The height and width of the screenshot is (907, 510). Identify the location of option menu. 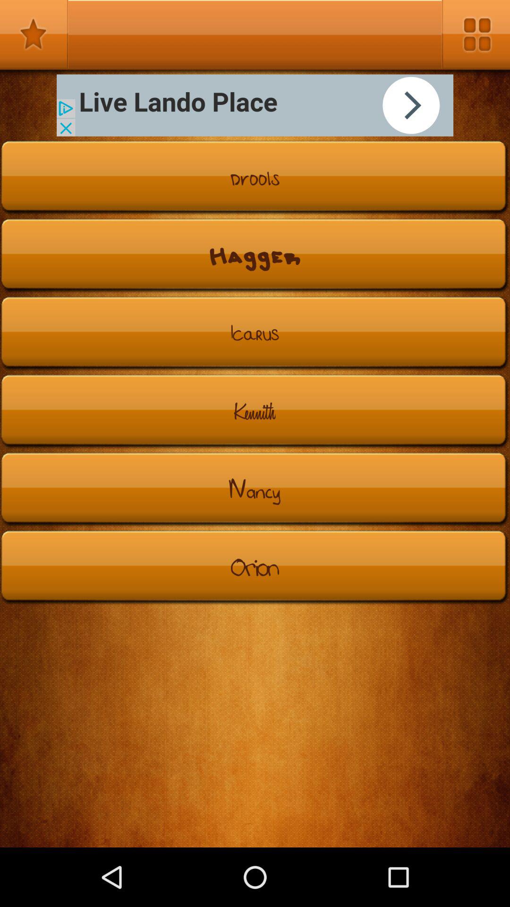
(476, 34).